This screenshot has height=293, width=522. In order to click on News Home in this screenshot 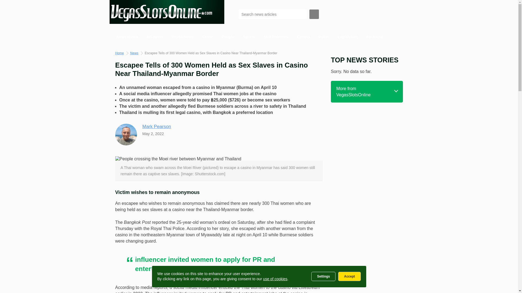, I will do `click(127, 37)`.